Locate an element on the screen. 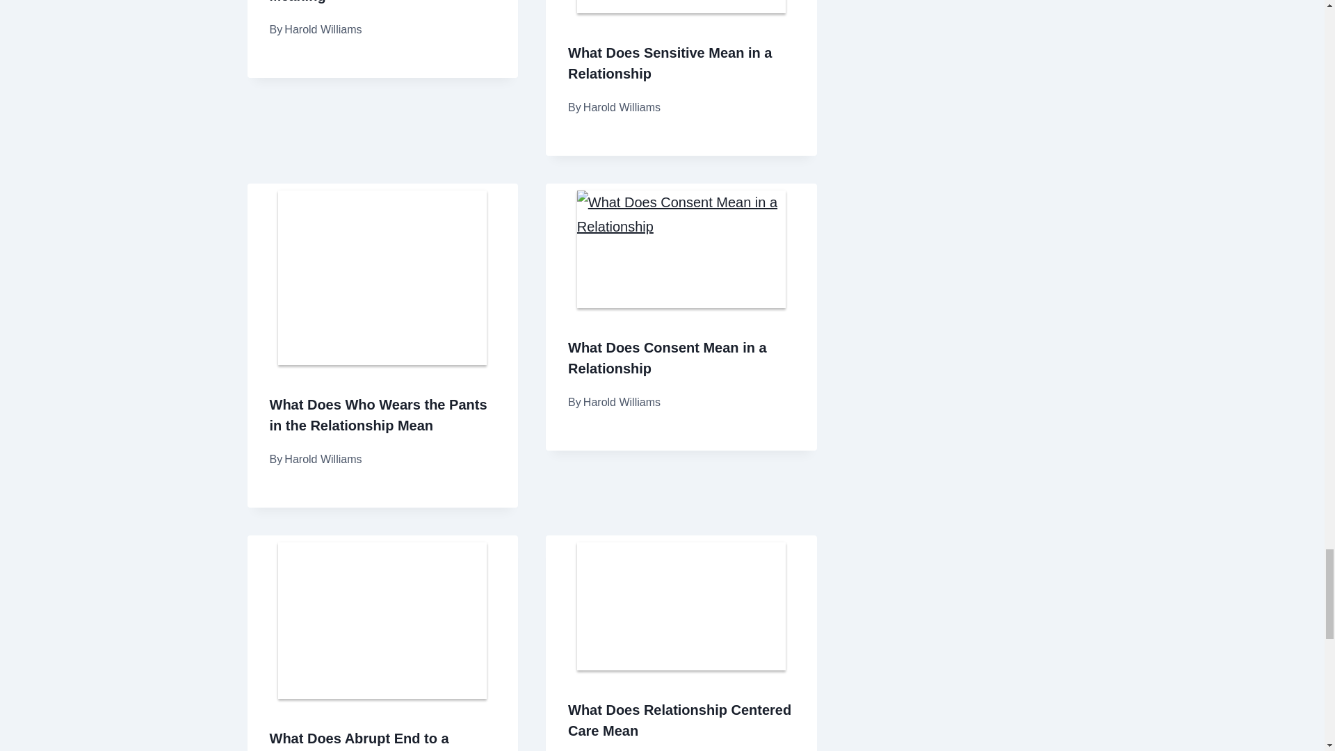 Image resolution: width=1335 pixels, height=751 pixels. What Does Who Wears the Pants in the Relationship Mean is located at coordinates (378, 415).